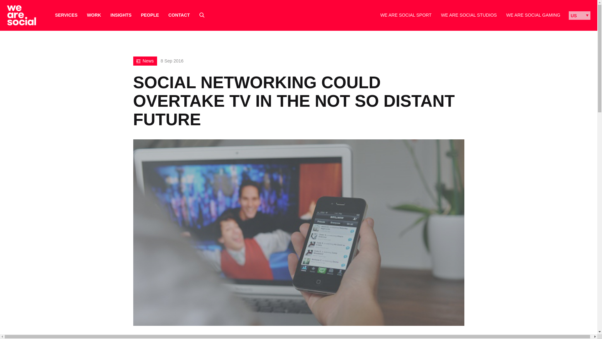 The image size is (602, 339). Describe the element at coordinates (120, 15) in the screenshot. I see `INSIGHTS` at that location.